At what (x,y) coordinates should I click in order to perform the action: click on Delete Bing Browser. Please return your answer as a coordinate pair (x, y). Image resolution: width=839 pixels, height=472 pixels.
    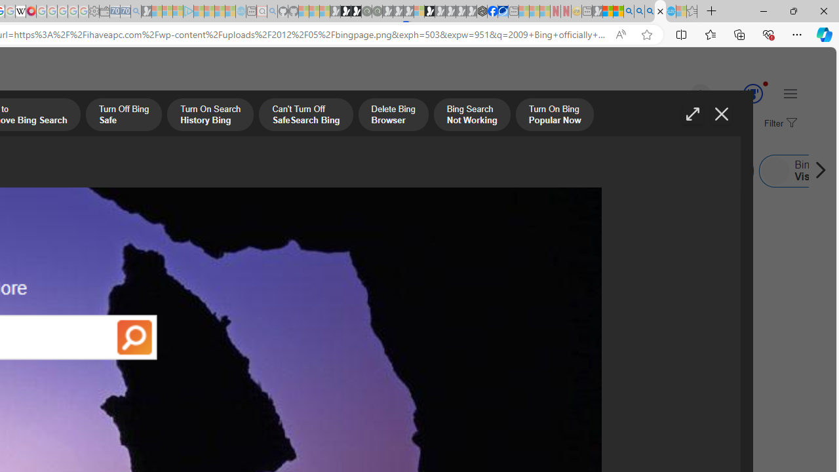
    Looking at the image, I should click on (393, 116).